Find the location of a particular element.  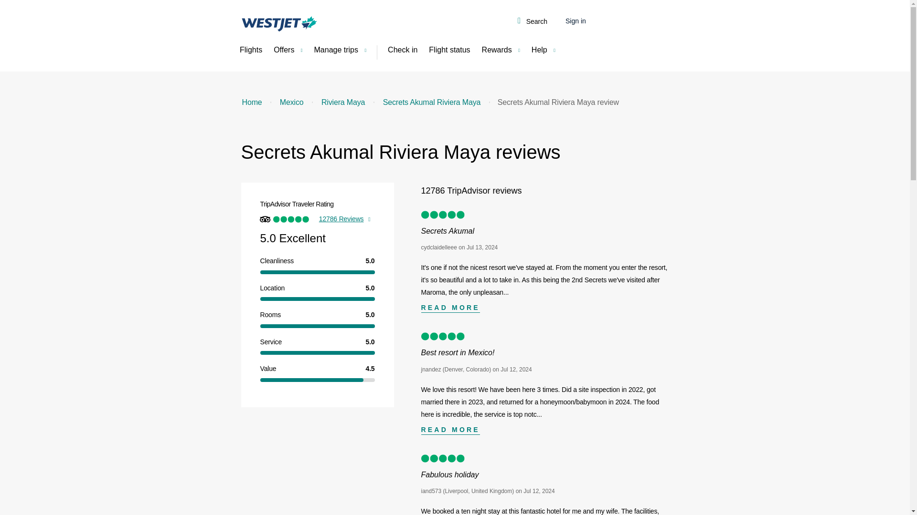

Flight status is located at coordinates (449, 50).